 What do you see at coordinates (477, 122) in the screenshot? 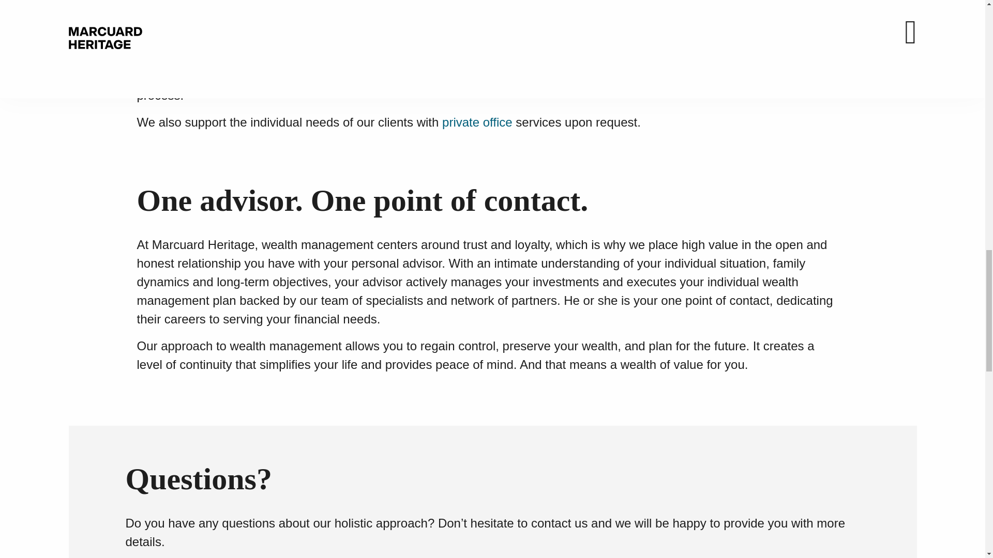
I see `private office` at bounding box center [477, 122].